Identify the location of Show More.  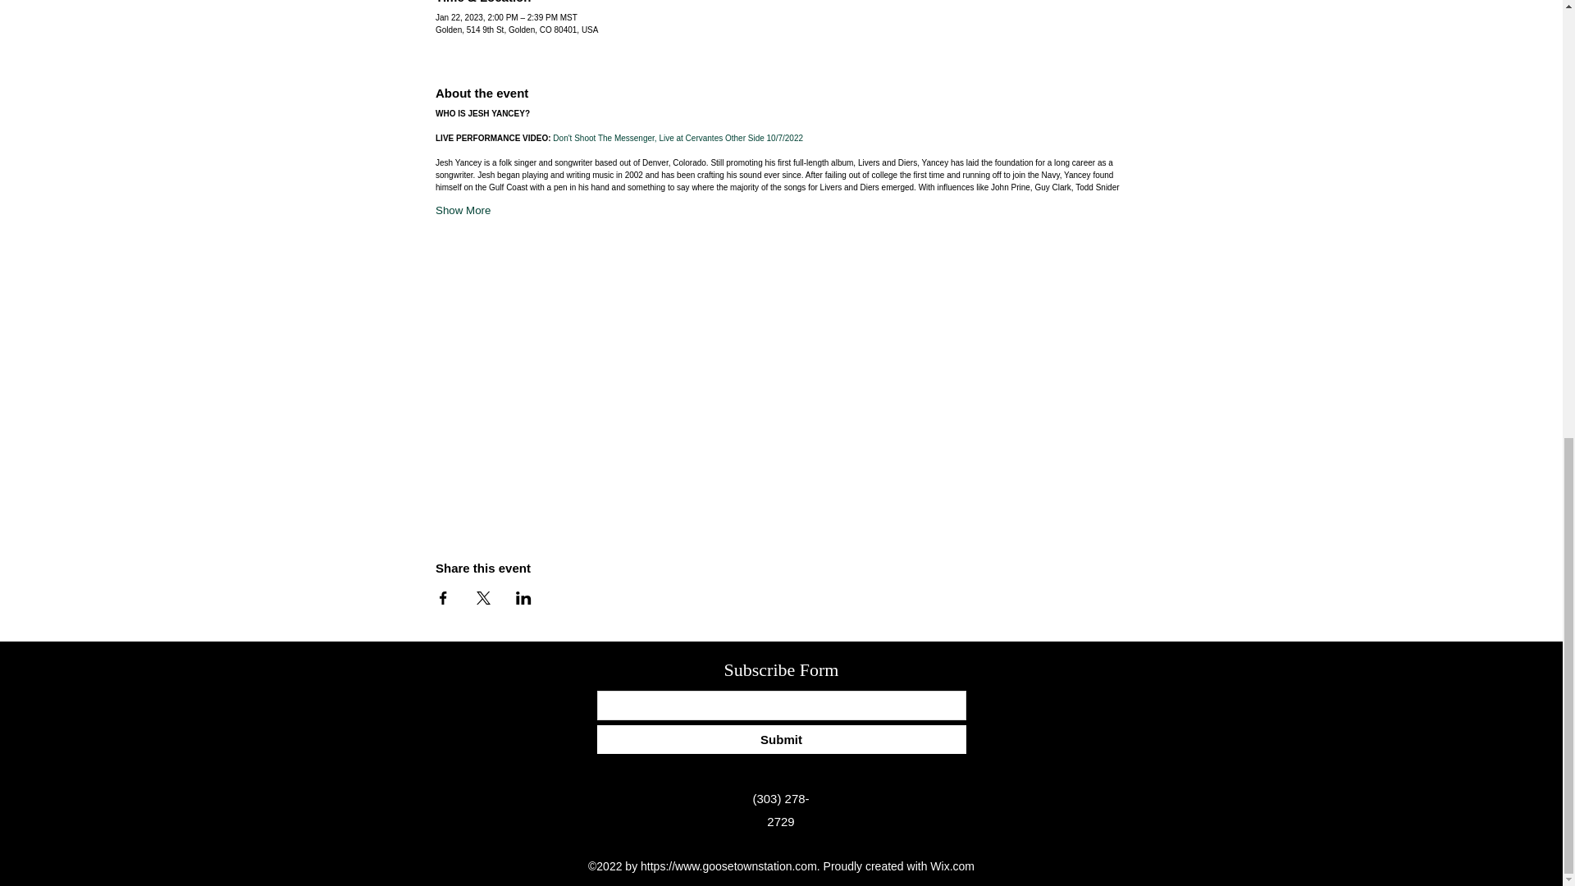
(463, 210).